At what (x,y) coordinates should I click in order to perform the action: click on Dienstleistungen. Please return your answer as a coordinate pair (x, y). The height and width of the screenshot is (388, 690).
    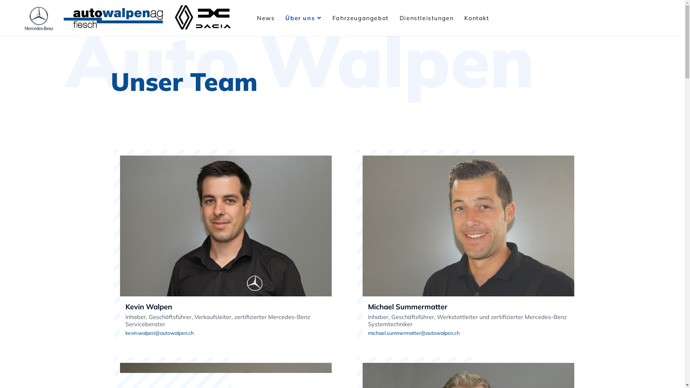
    Looking at the image, I should click on (427, 18).